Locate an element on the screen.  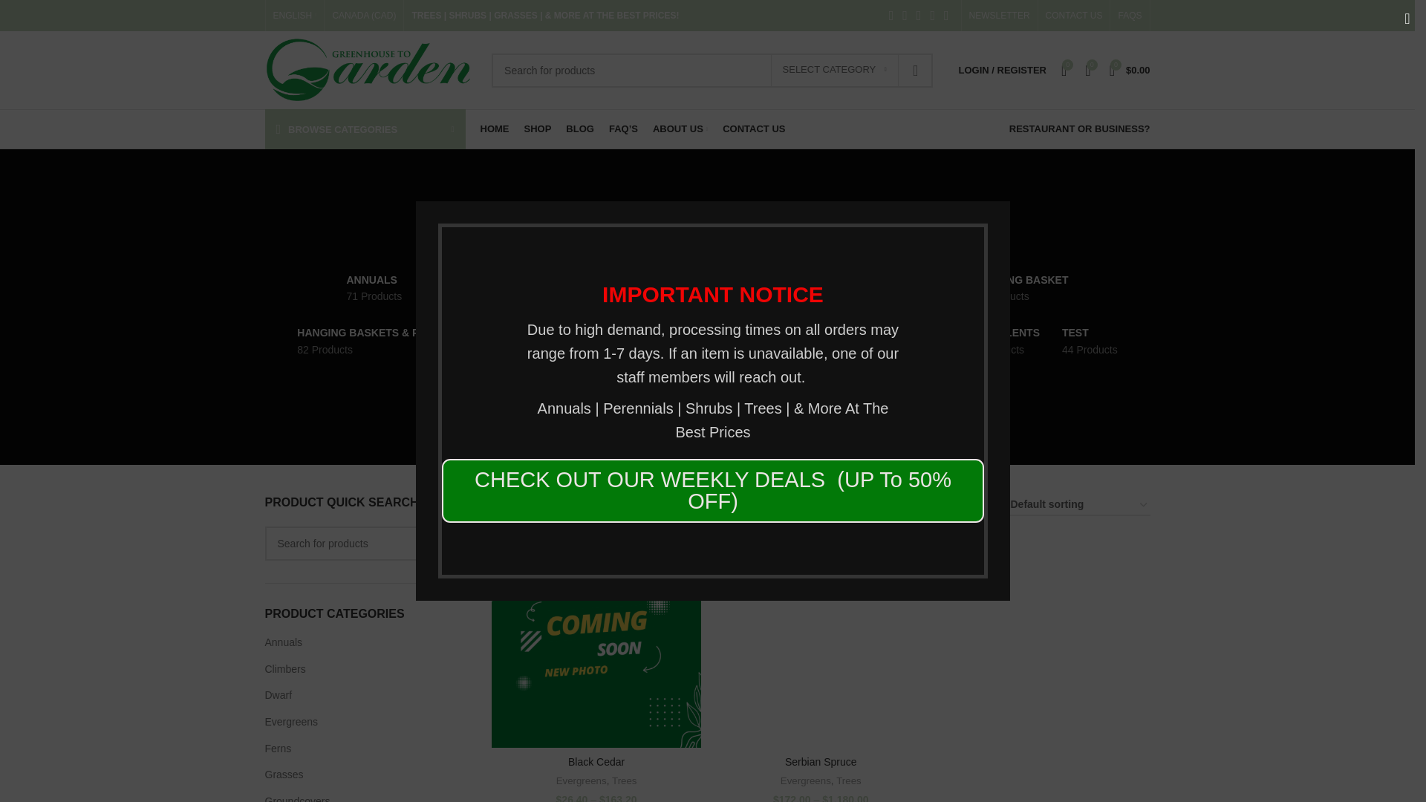
SELECT CATEGORY is located at coordinates (835, 70).